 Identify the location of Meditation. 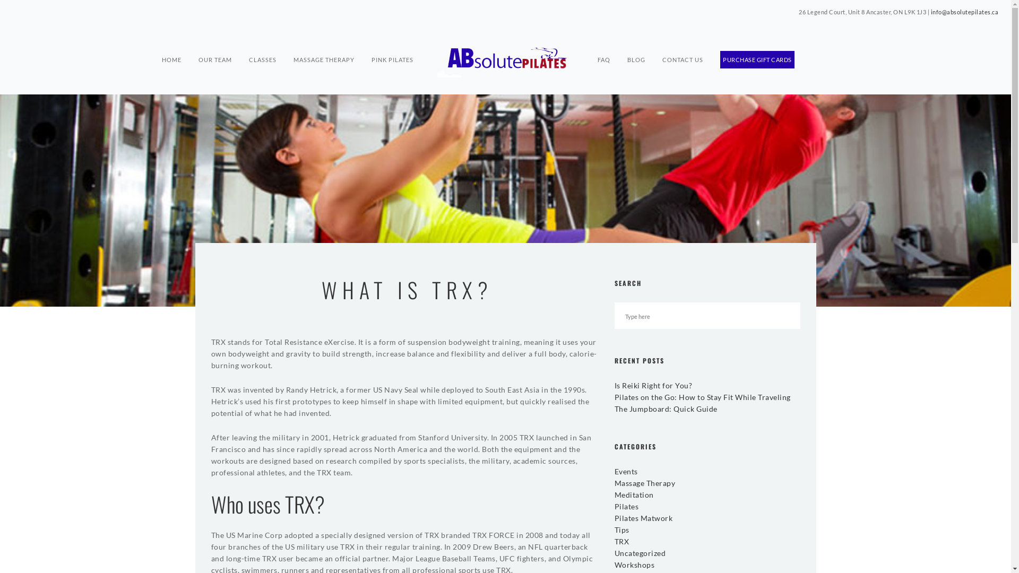
(634, 494).